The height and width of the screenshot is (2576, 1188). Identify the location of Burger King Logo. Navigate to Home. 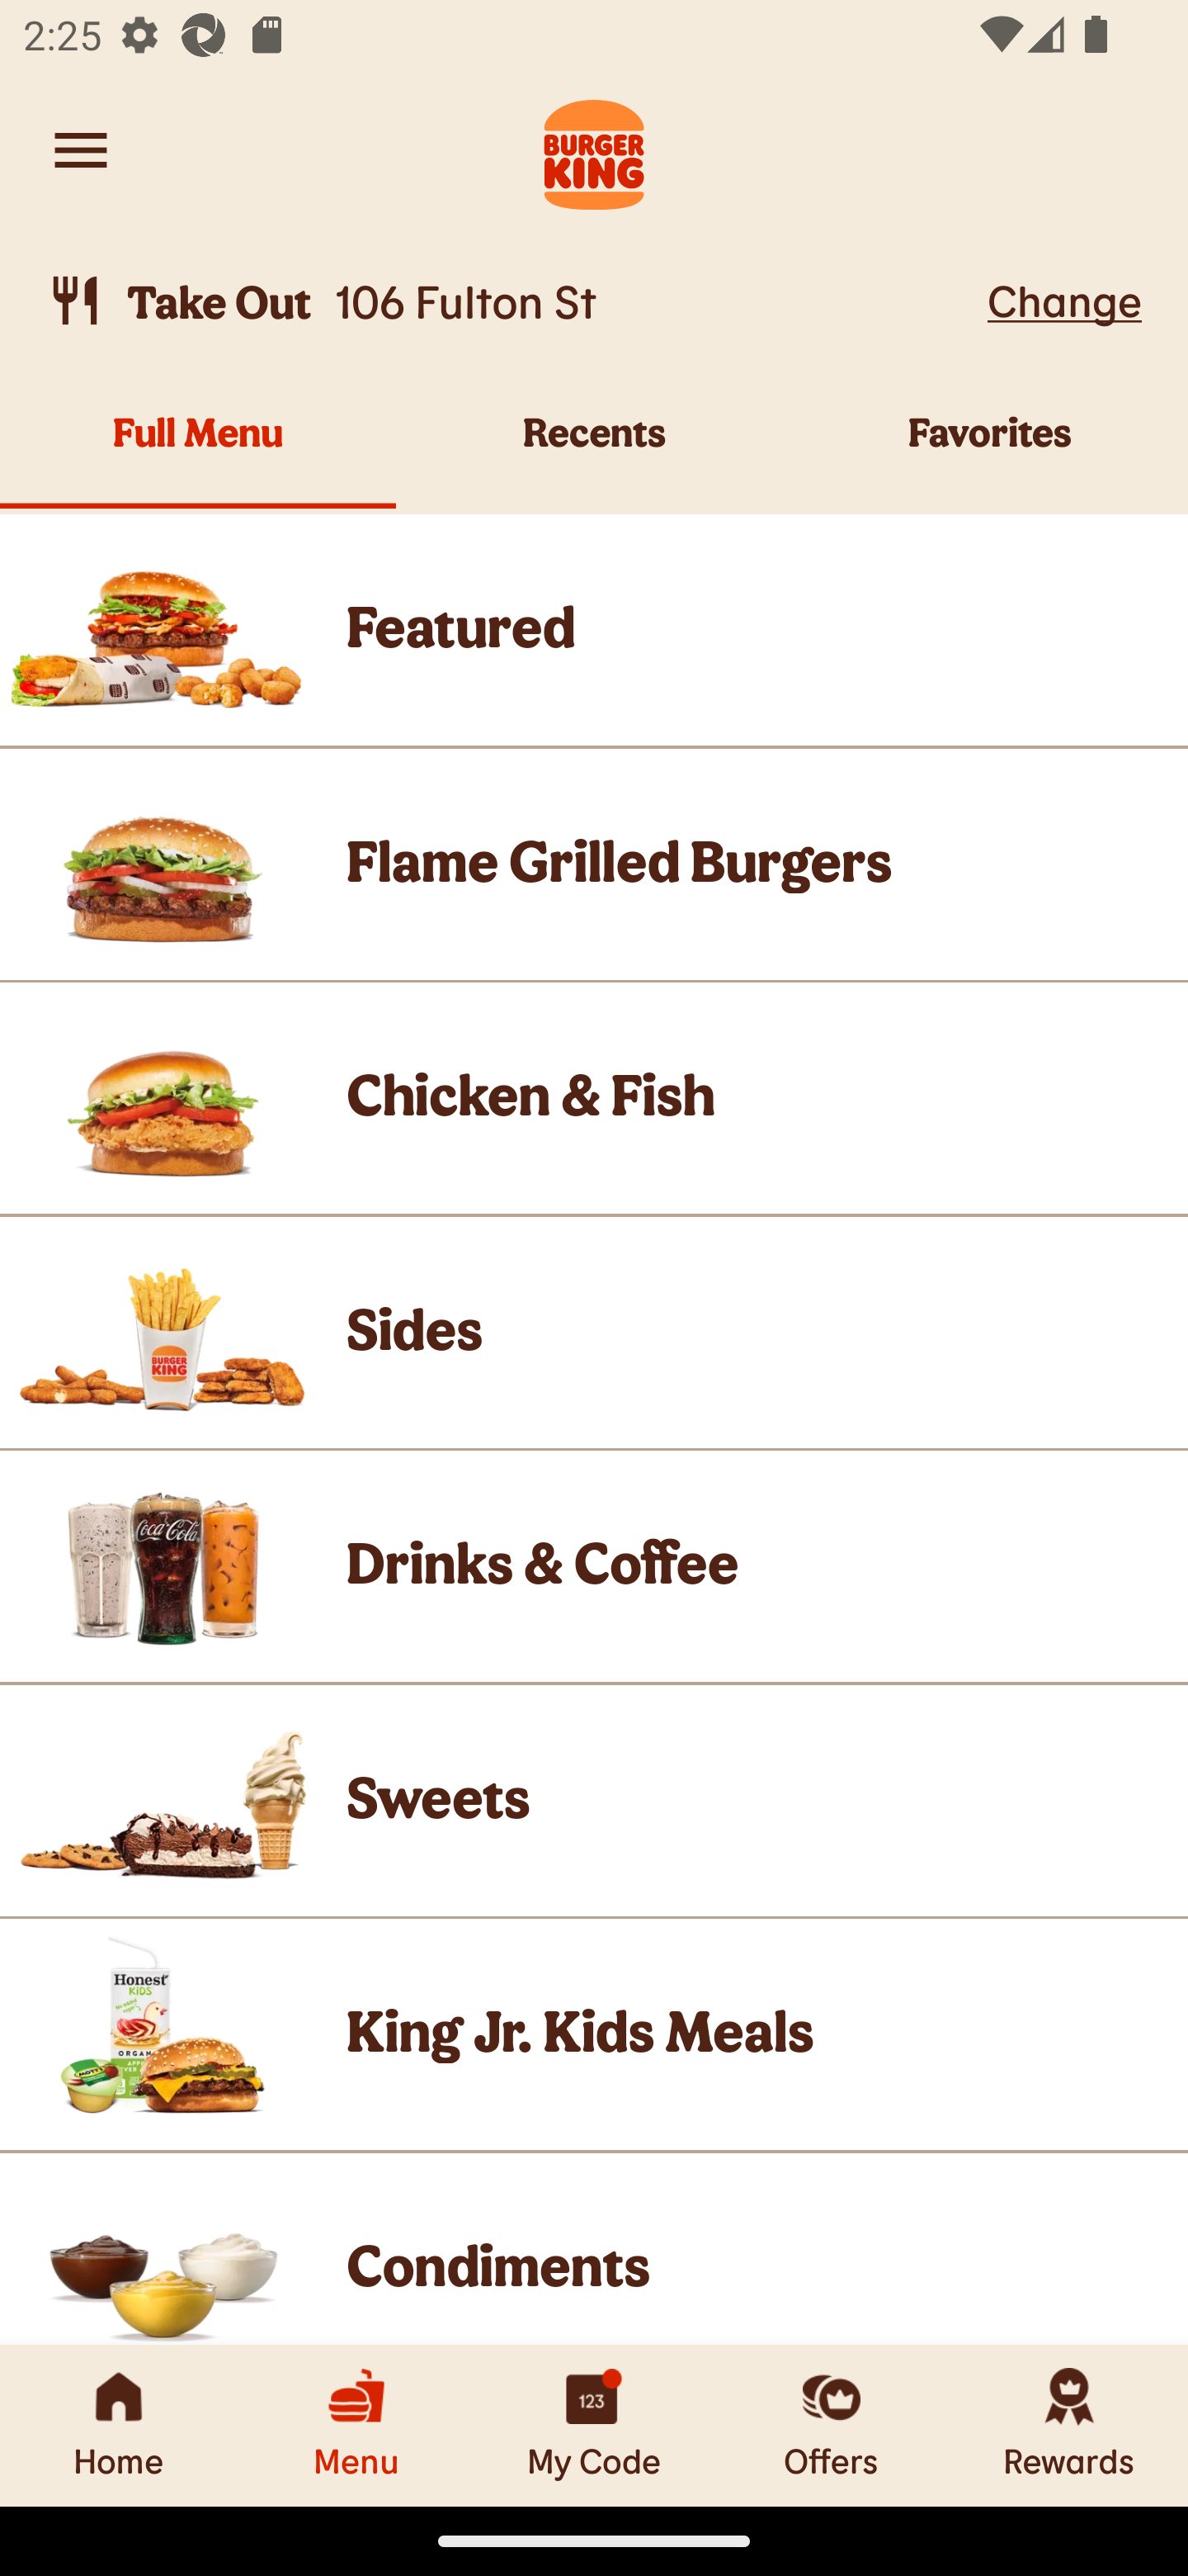
(594, 150).